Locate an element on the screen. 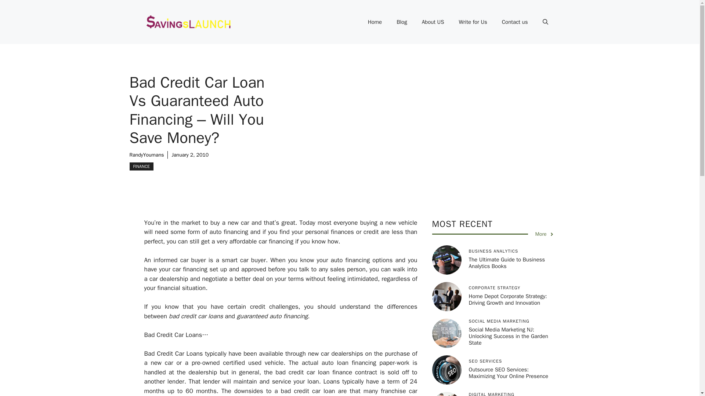  Blog is located at coordinates (402, 22).